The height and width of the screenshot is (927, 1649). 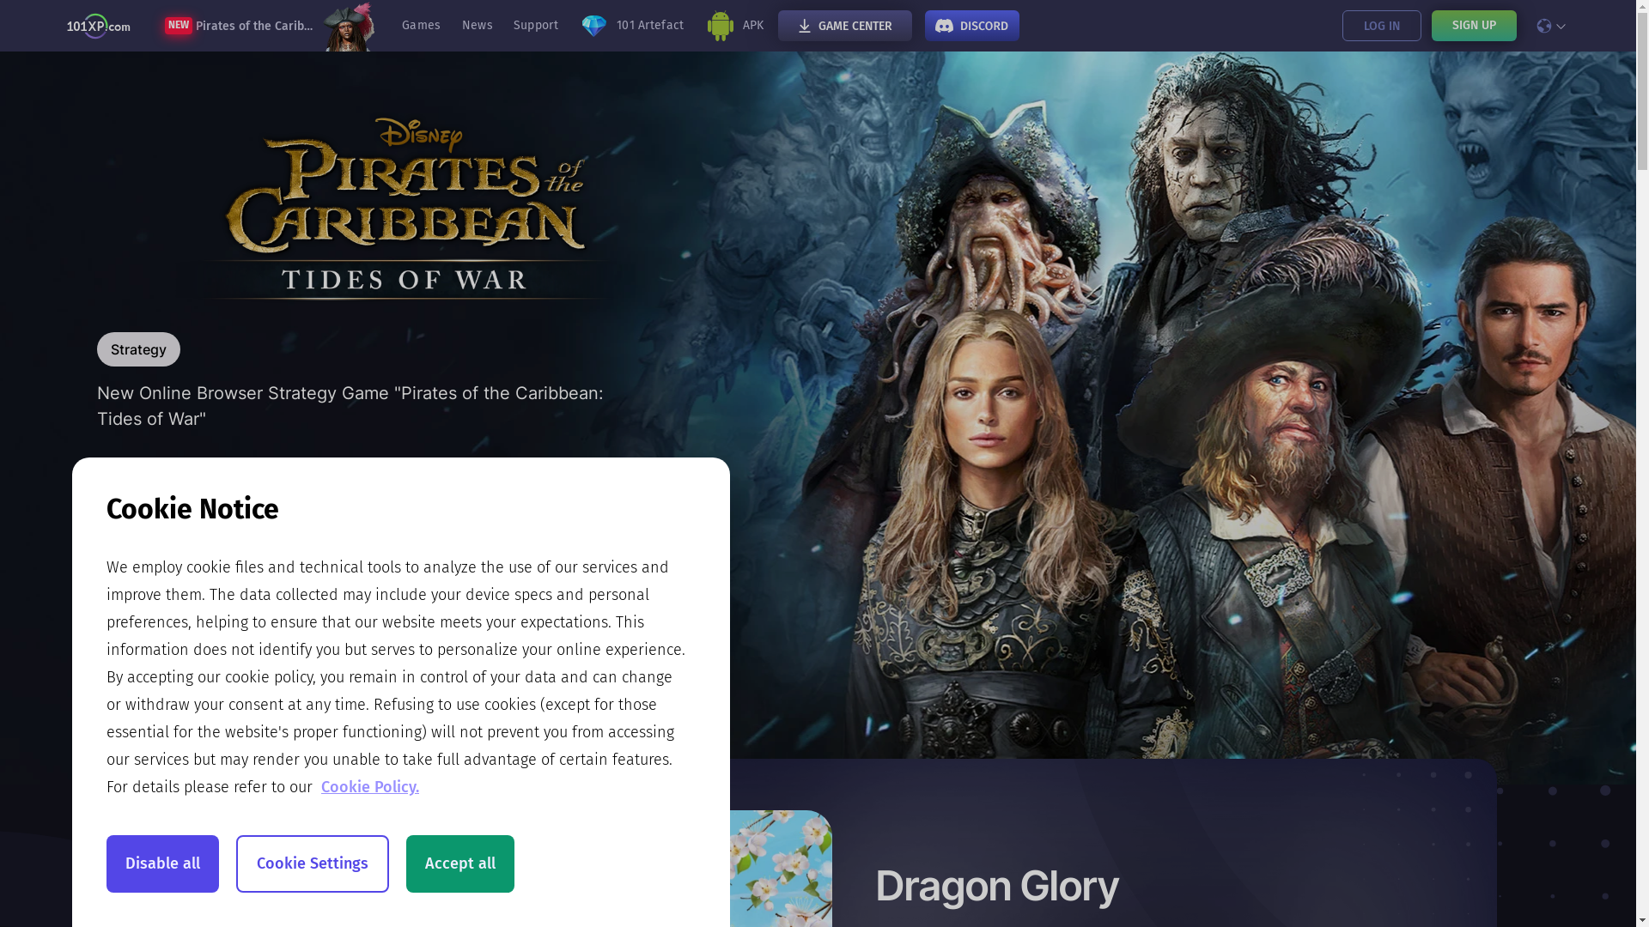 I want to click on GAME CENTER, so click(x=845, y=26).